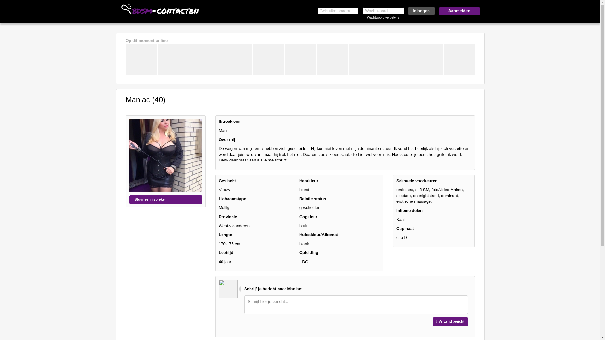 The image size is (605, 340). Describe the element at coordinates (459, 11) in the screenshot. I see `Aanmelden` at that location.